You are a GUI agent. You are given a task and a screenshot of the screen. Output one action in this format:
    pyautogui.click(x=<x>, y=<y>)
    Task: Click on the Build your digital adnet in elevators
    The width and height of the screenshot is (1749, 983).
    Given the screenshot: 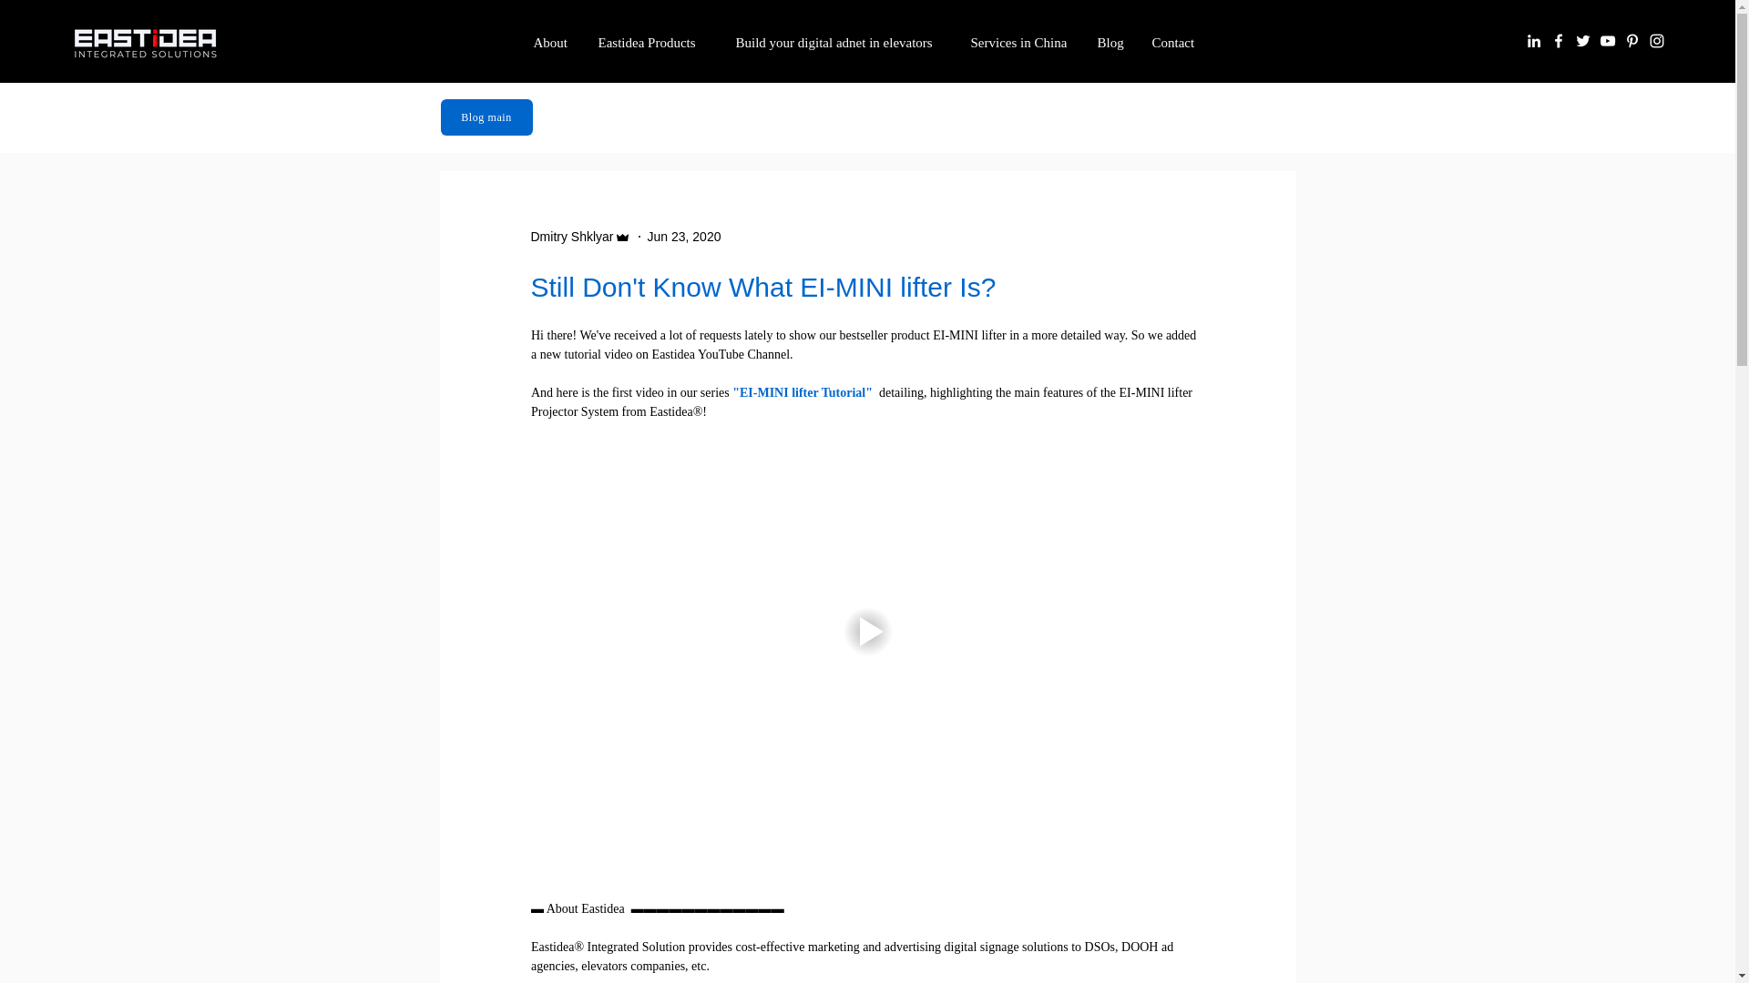 What is the action you would take?
    pyautogui.click(x=838, y=43)
    